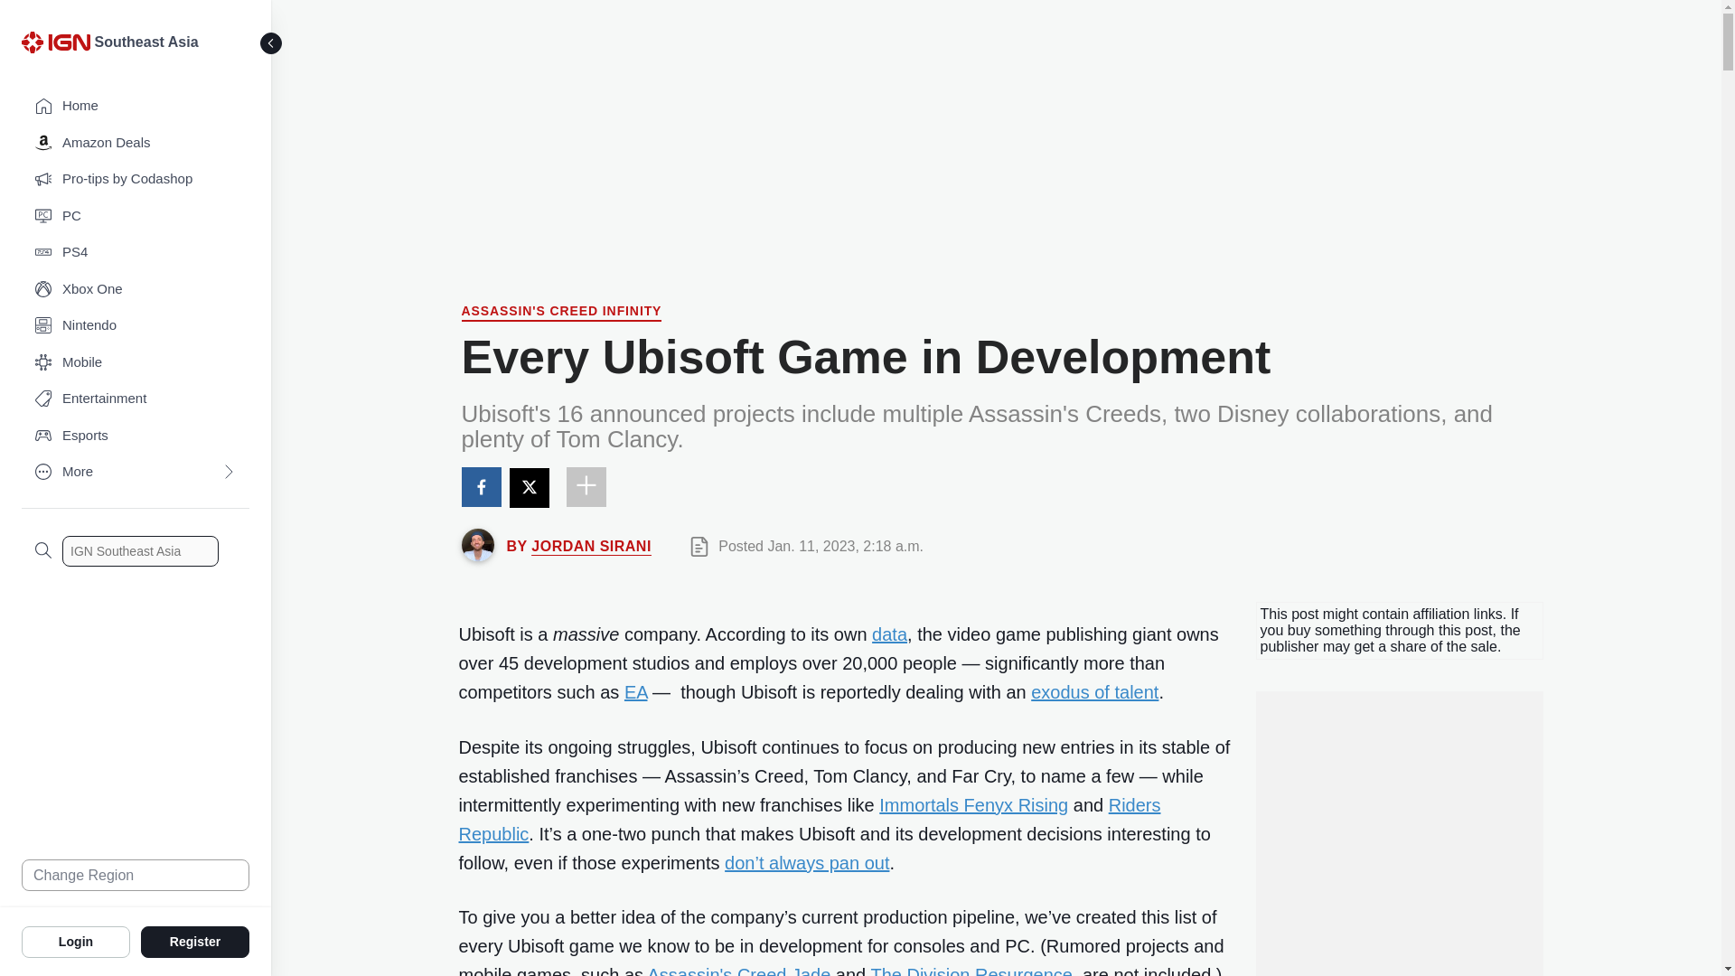 The width and height of the screenshot is (1735, 976). What do you see at coordinates (136, 107) in the screenshot?
I see `Home` at bounding box center [136, 107].